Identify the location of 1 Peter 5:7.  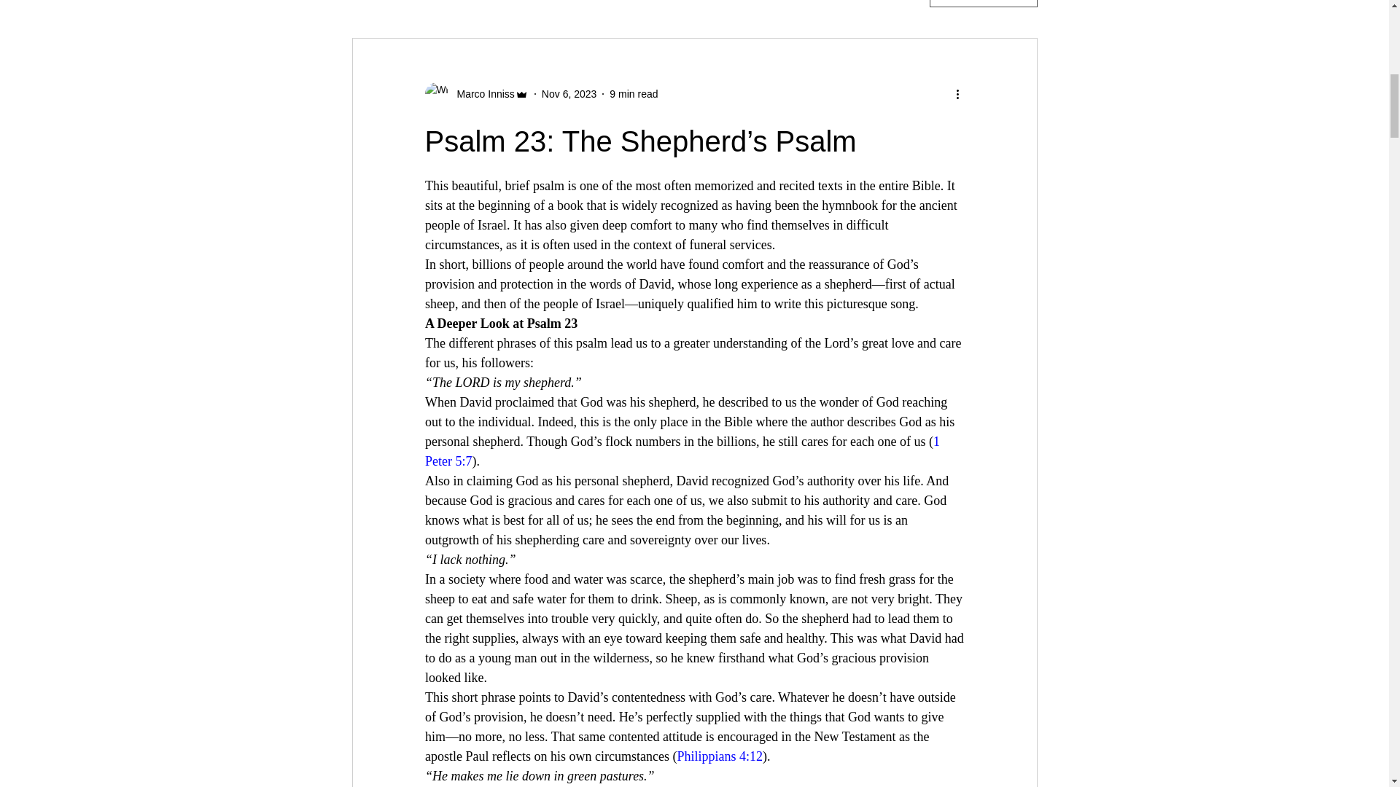
(682, 451).